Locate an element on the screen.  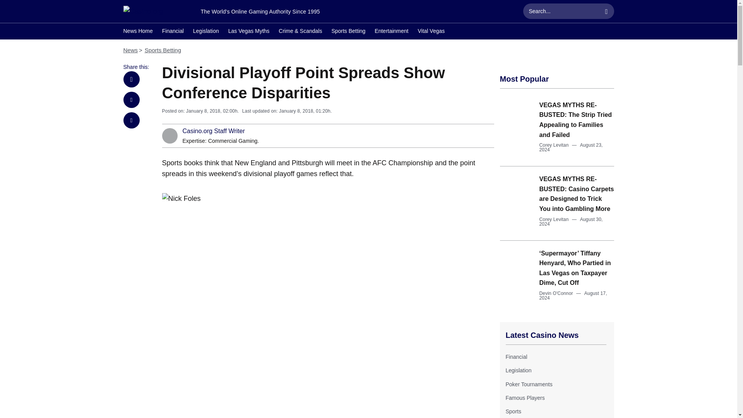
Entertainment is located at coordinates (391, 32).